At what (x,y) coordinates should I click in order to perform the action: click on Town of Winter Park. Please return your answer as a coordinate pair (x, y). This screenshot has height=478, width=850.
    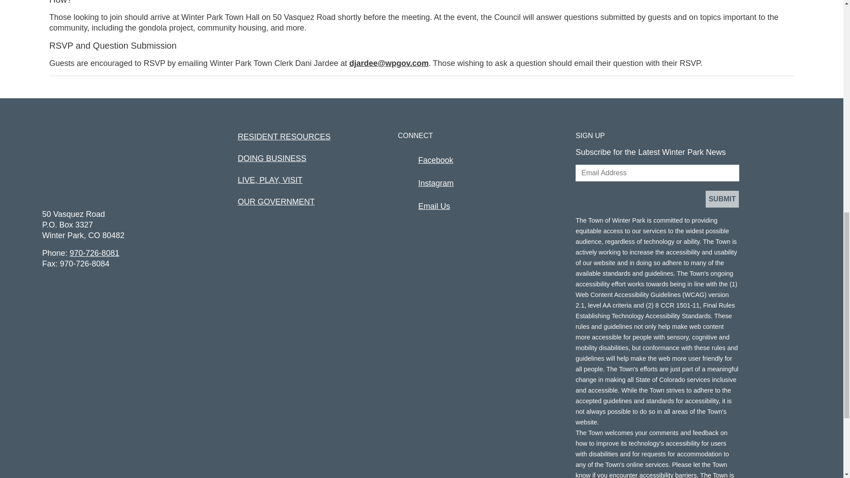
    Looking at the image, I should click on (79, 169).